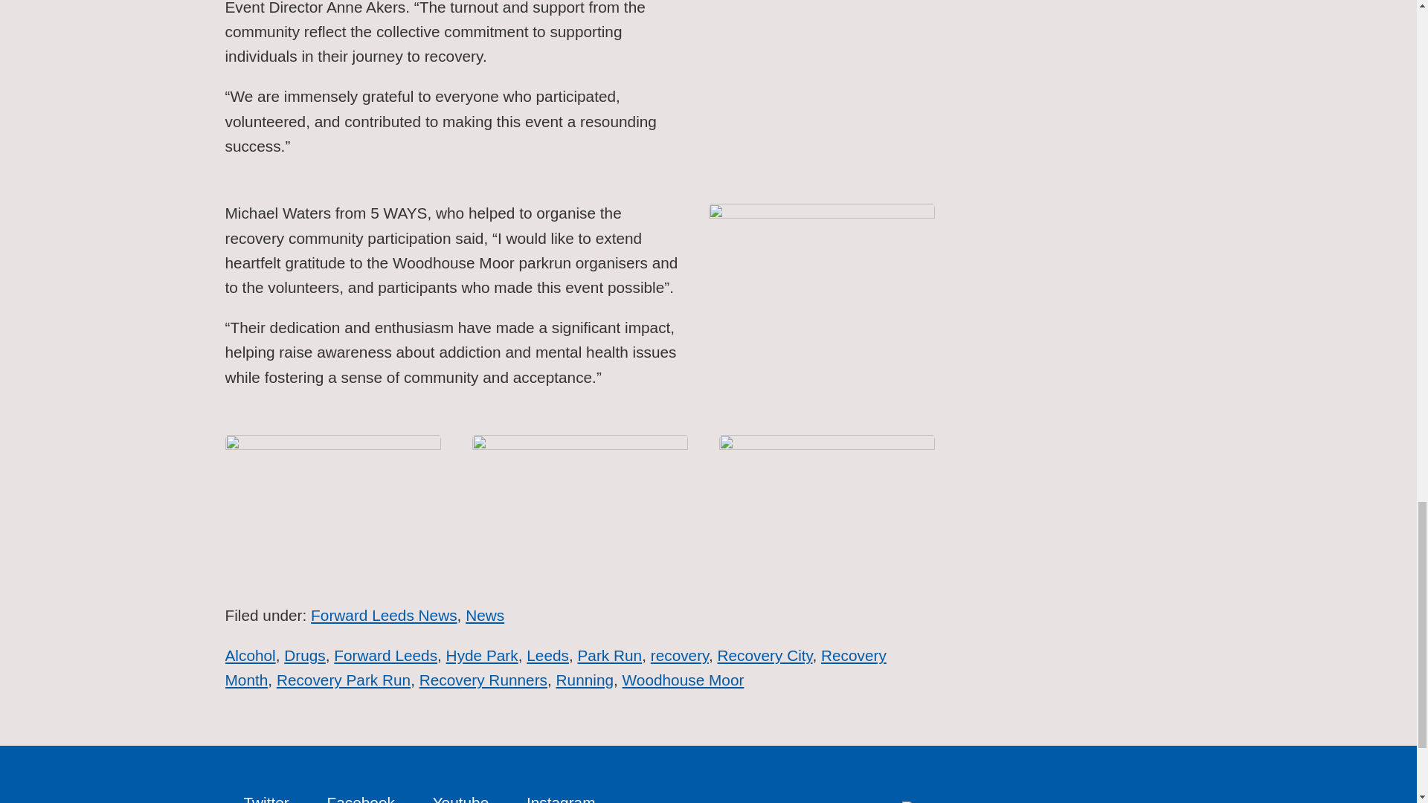 The width and height of the screenshot is (1428, 803). Describe the element at coordinates (585, 680) in the screenshot. I see `Running` at that location.